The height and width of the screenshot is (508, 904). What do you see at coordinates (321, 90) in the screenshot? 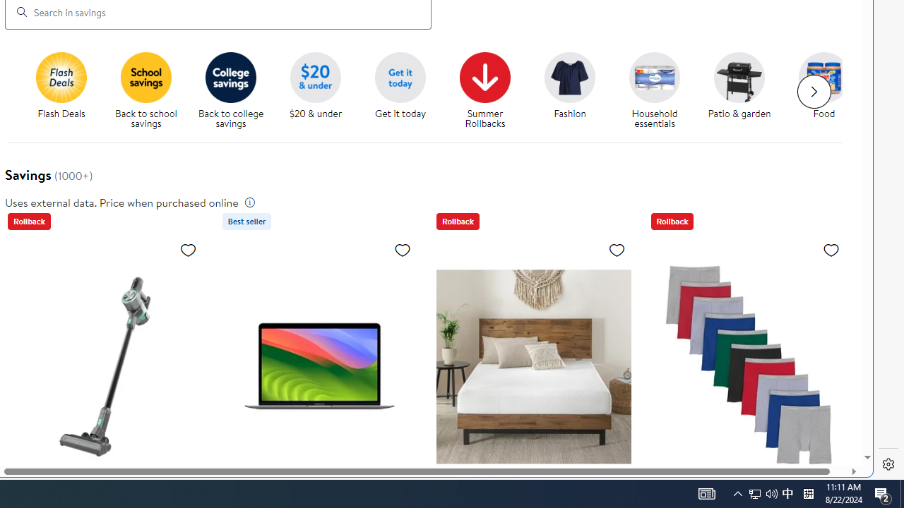
I see `$20 & under` at bounding box center [321, 90].